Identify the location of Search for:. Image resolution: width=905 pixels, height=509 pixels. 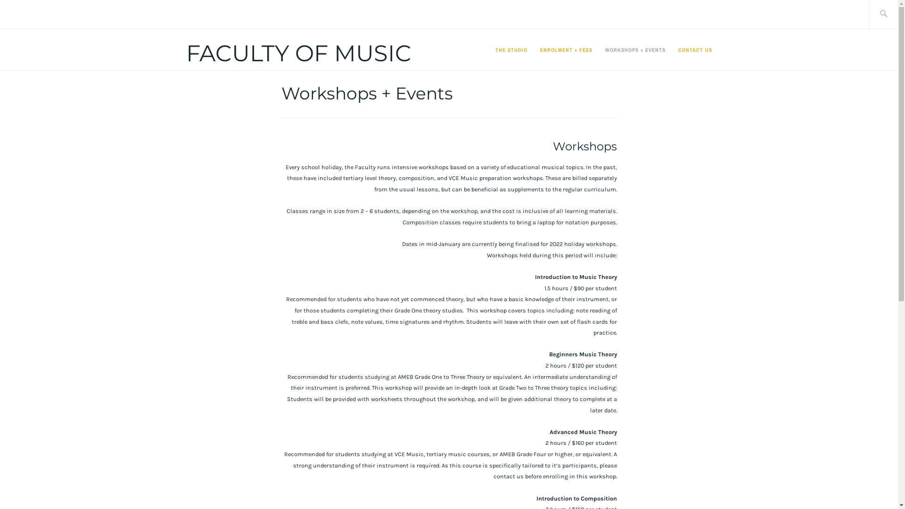
(896, 14).